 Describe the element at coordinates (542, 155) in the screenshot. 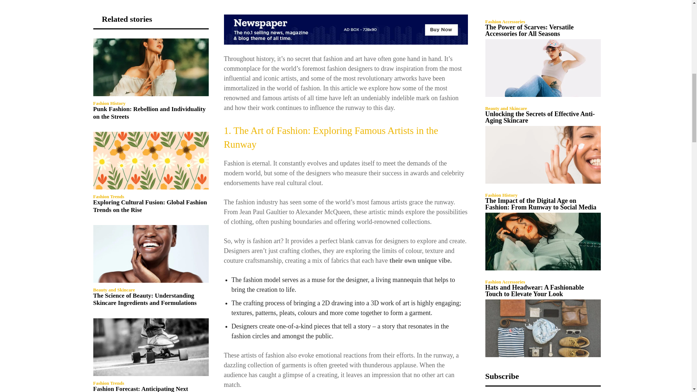

I see `Unlocking the Secrets of Effective Anti-Aging Skincare` at that location.